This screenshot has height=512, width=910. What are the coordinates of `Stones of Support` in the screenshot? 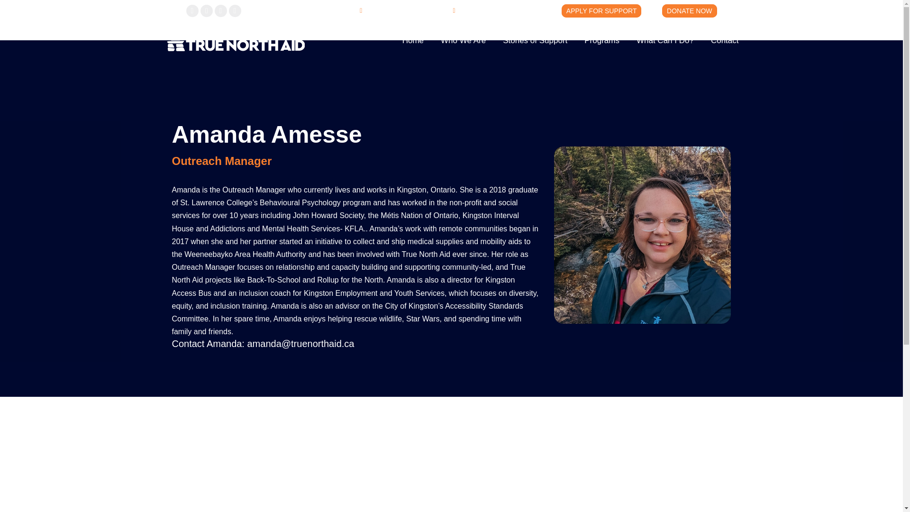 It's located at (535, 40).